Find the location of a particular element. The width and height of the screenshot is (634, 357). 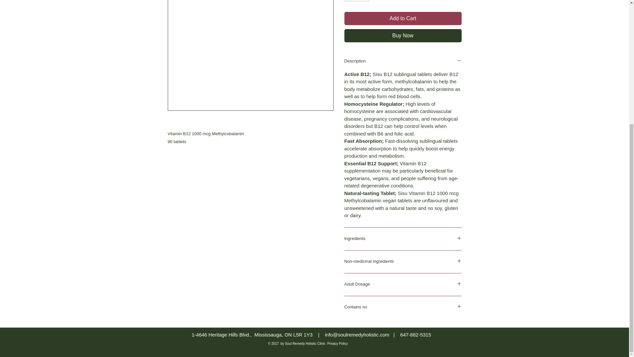

Ingredients is located at coordinates (403, 239).